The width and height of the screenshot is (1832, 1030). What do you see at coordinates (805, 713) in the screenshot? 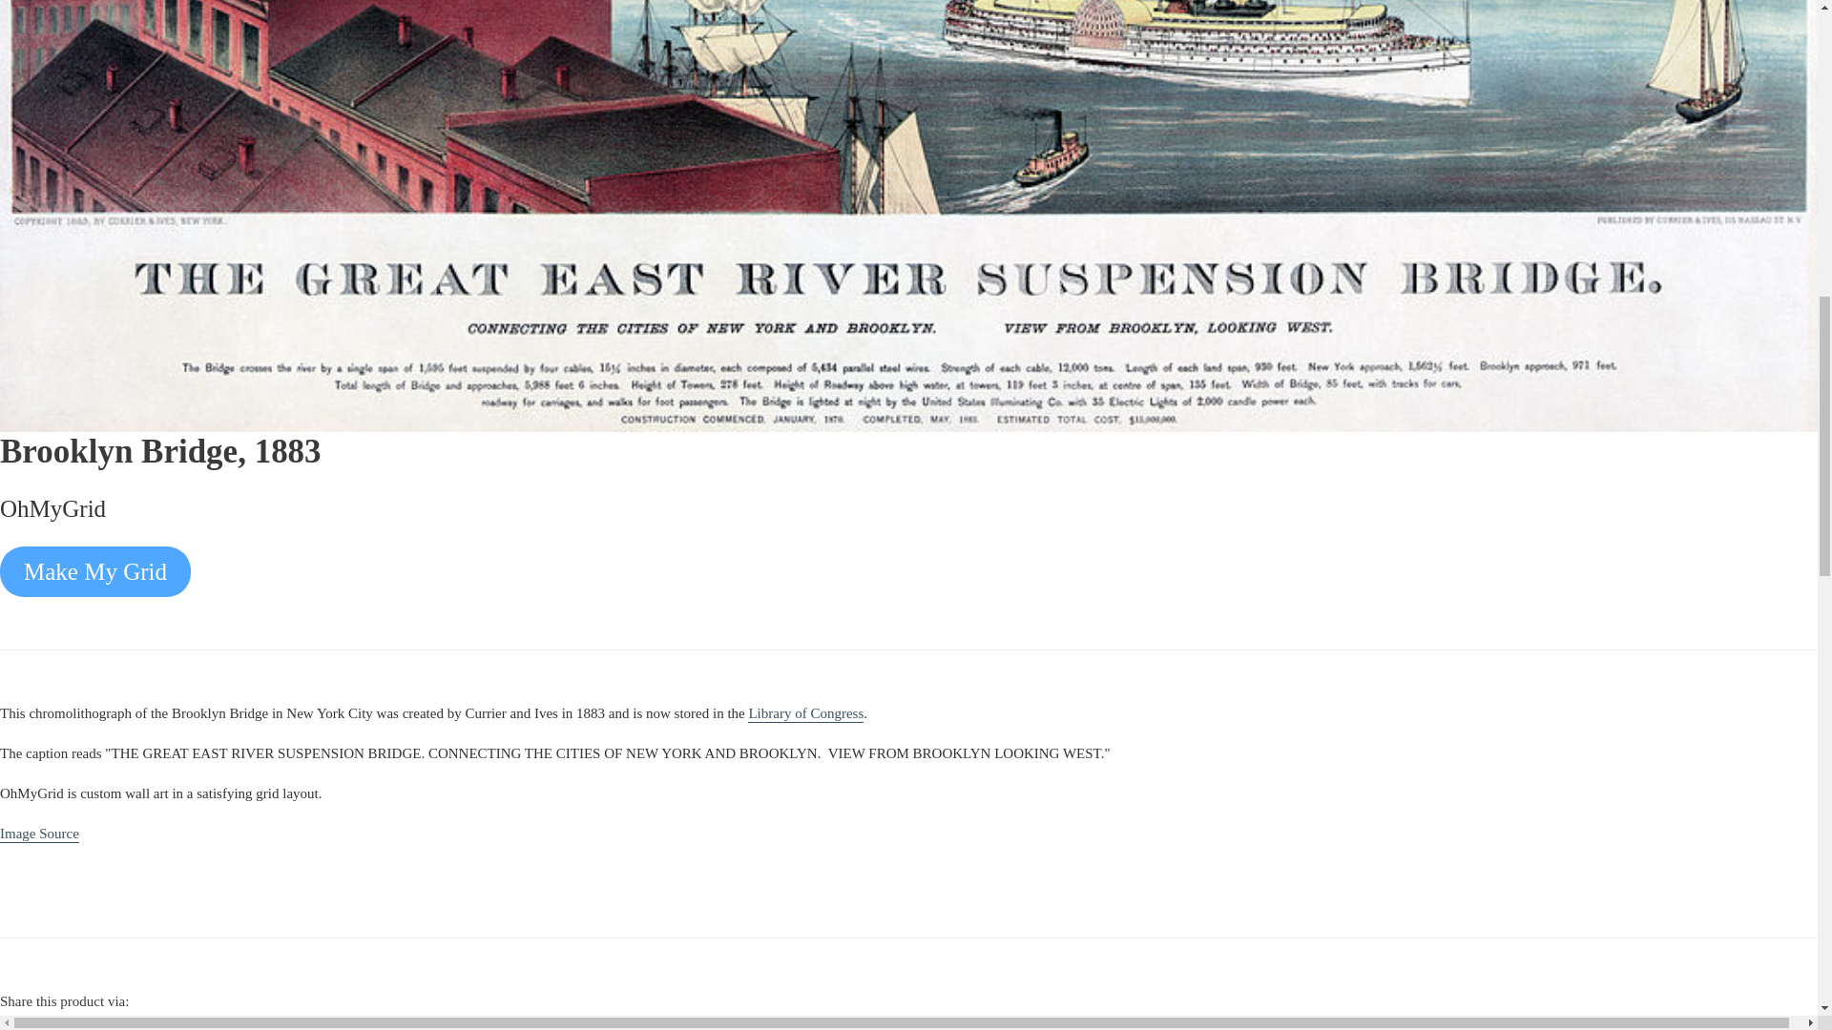
I see `Library of Congress` at bounding box center [805, 713].